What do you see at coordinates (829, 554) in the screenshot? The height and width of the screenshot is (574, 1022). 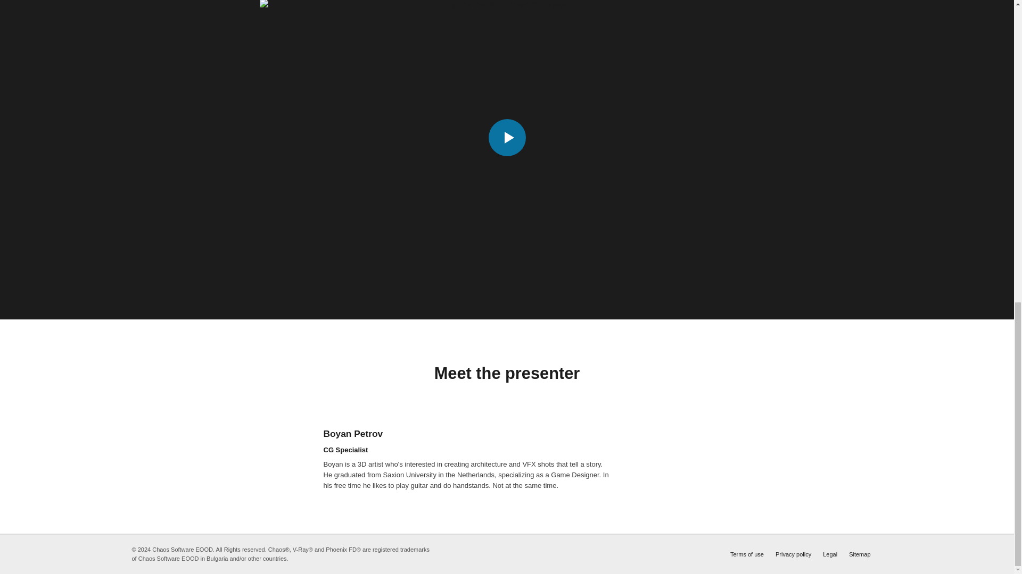 I see `Legal` at bounding box center [829, 554].